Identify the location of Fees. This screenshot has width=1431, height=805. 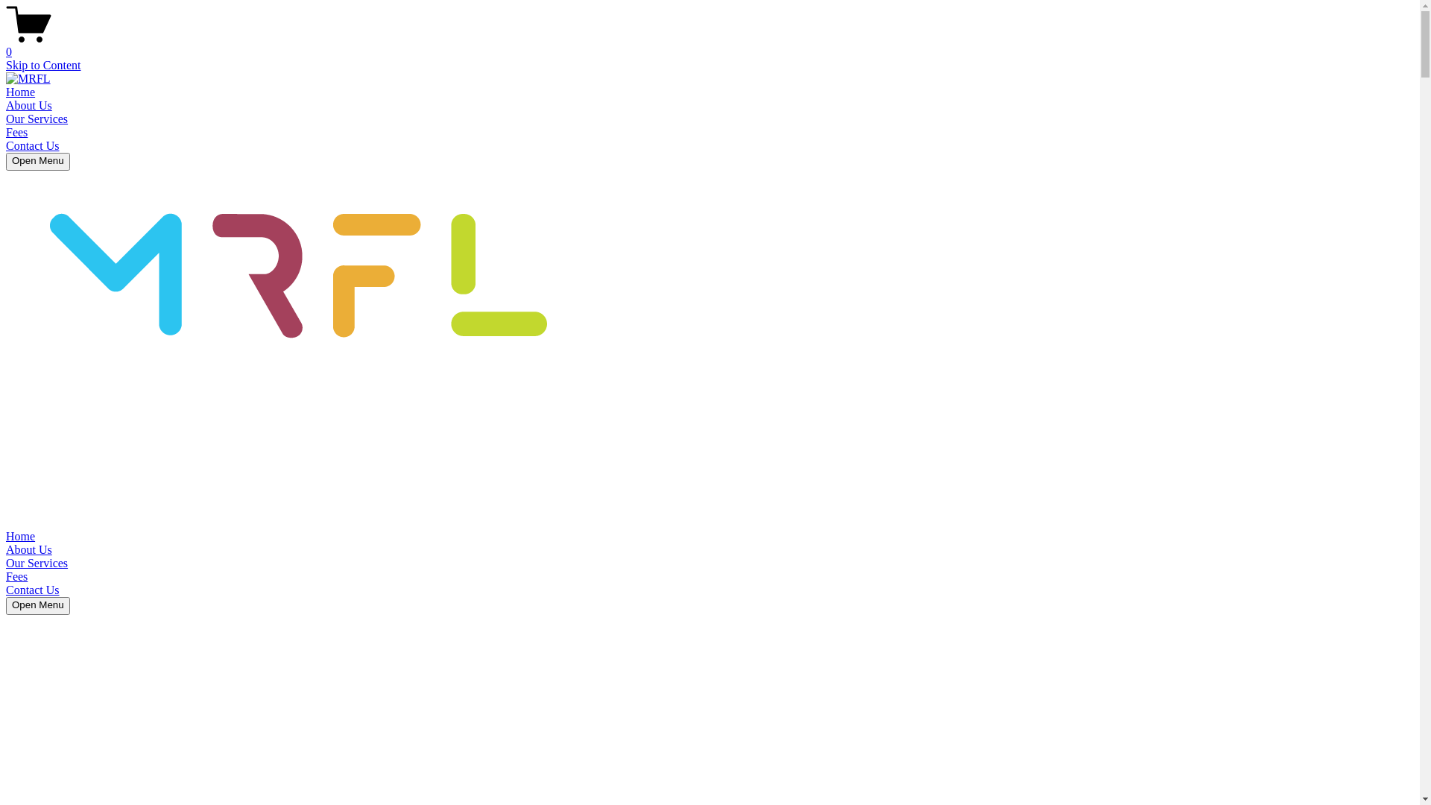
(16, 133).